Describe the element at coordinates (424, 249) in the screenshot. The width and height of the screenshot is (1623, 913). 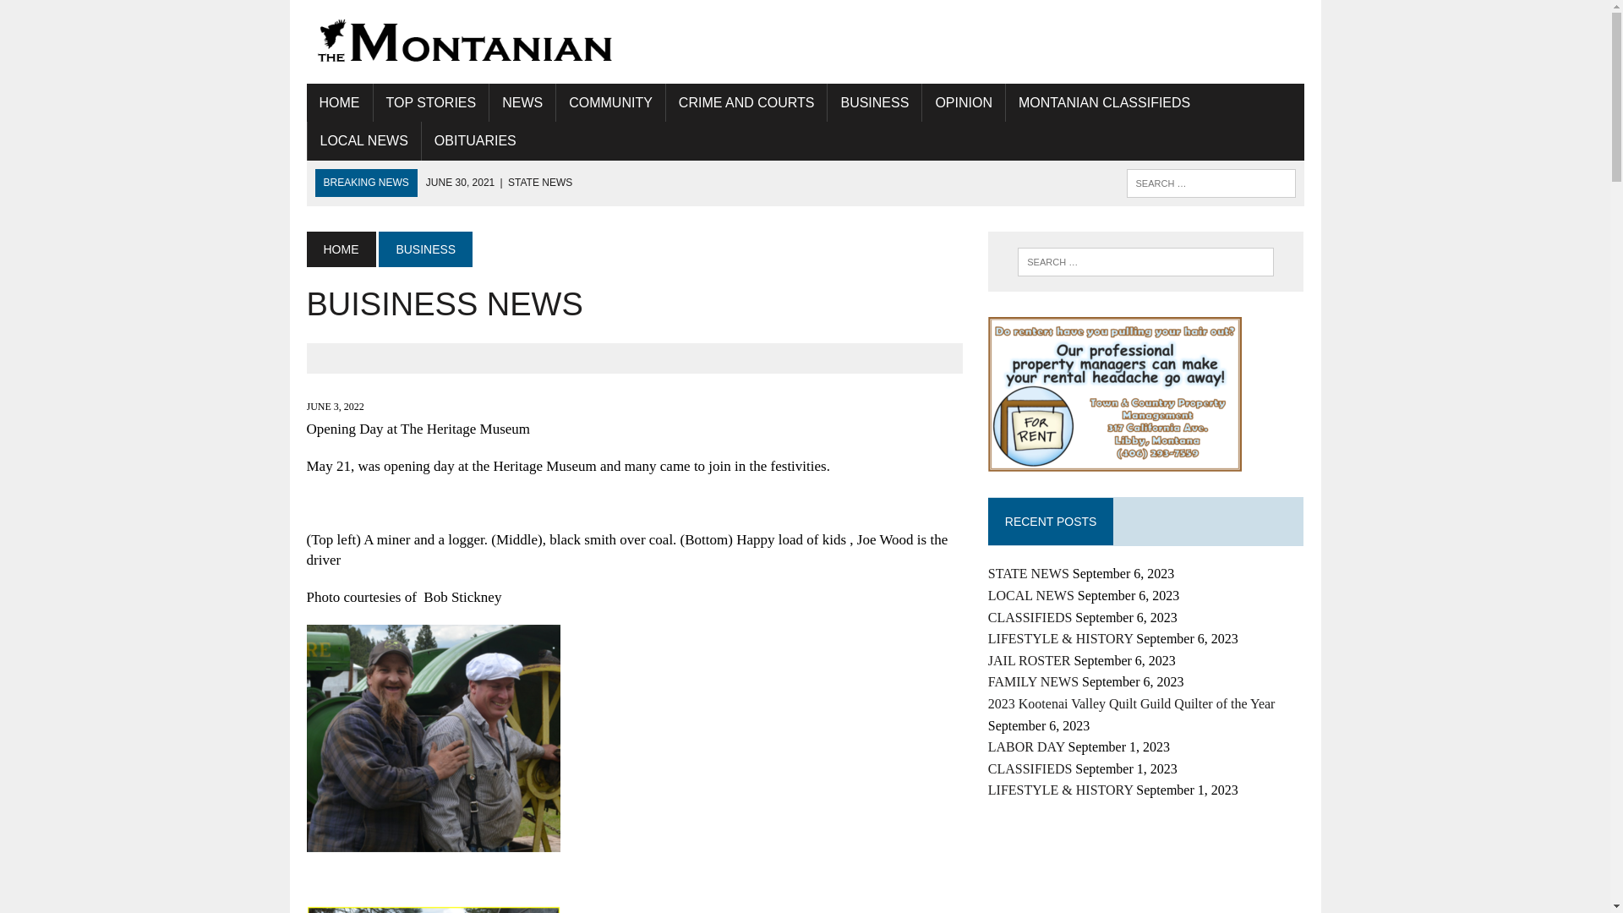
I see `BUSINESS` at that location.